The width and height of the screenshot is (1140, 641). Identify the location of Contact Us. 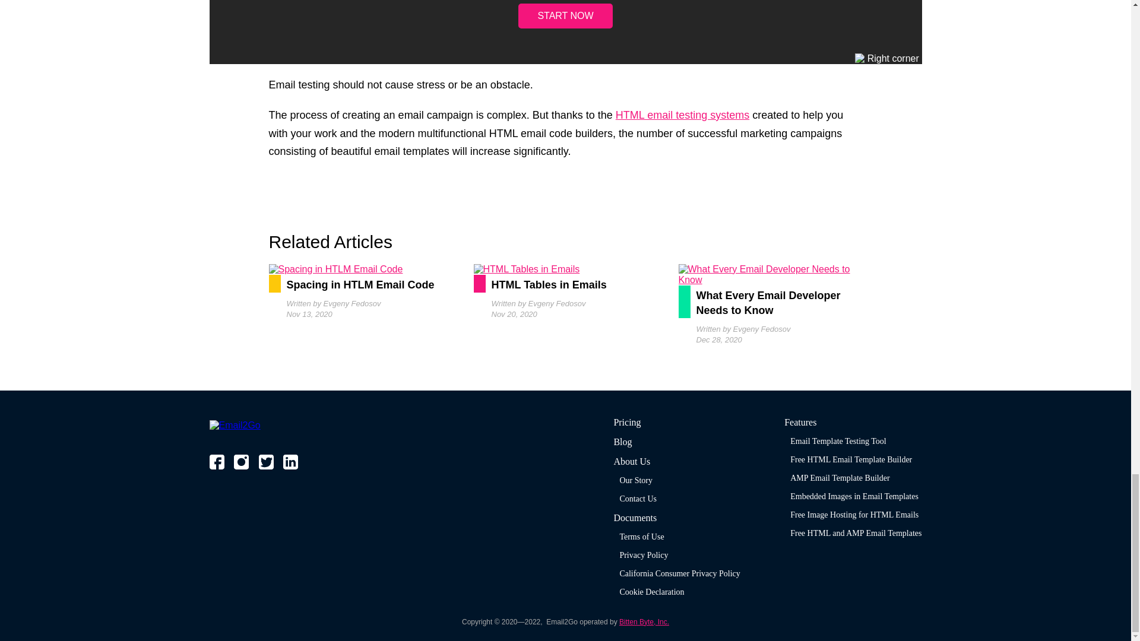
(638, 499).